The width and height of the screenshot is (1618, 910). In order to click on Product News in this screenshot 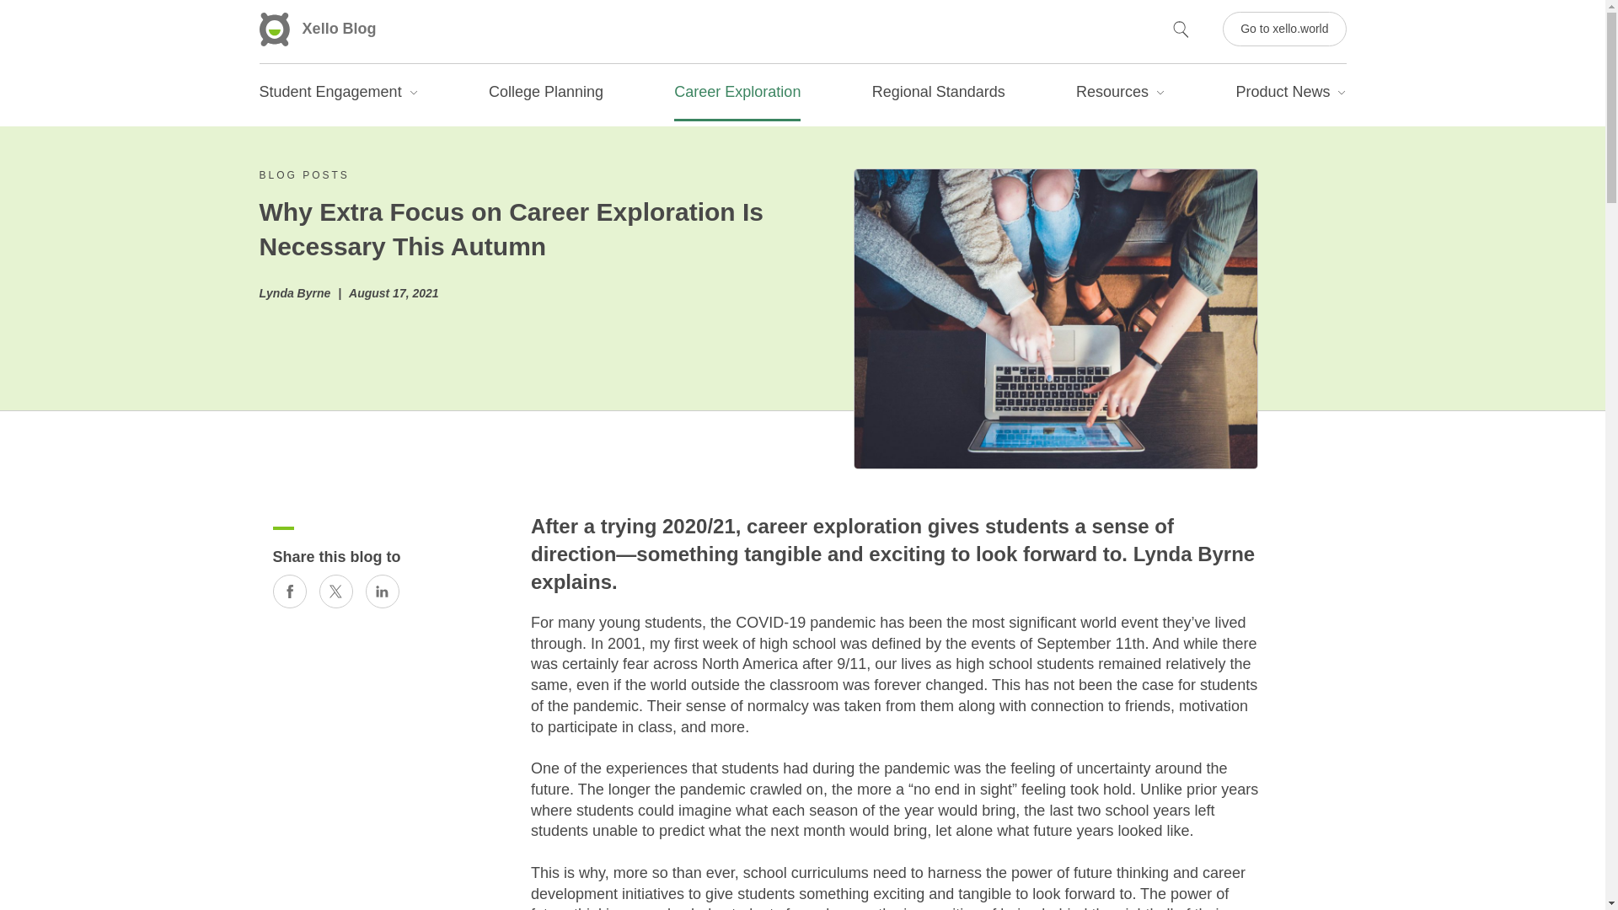, I will do `click(1291, 96)`.